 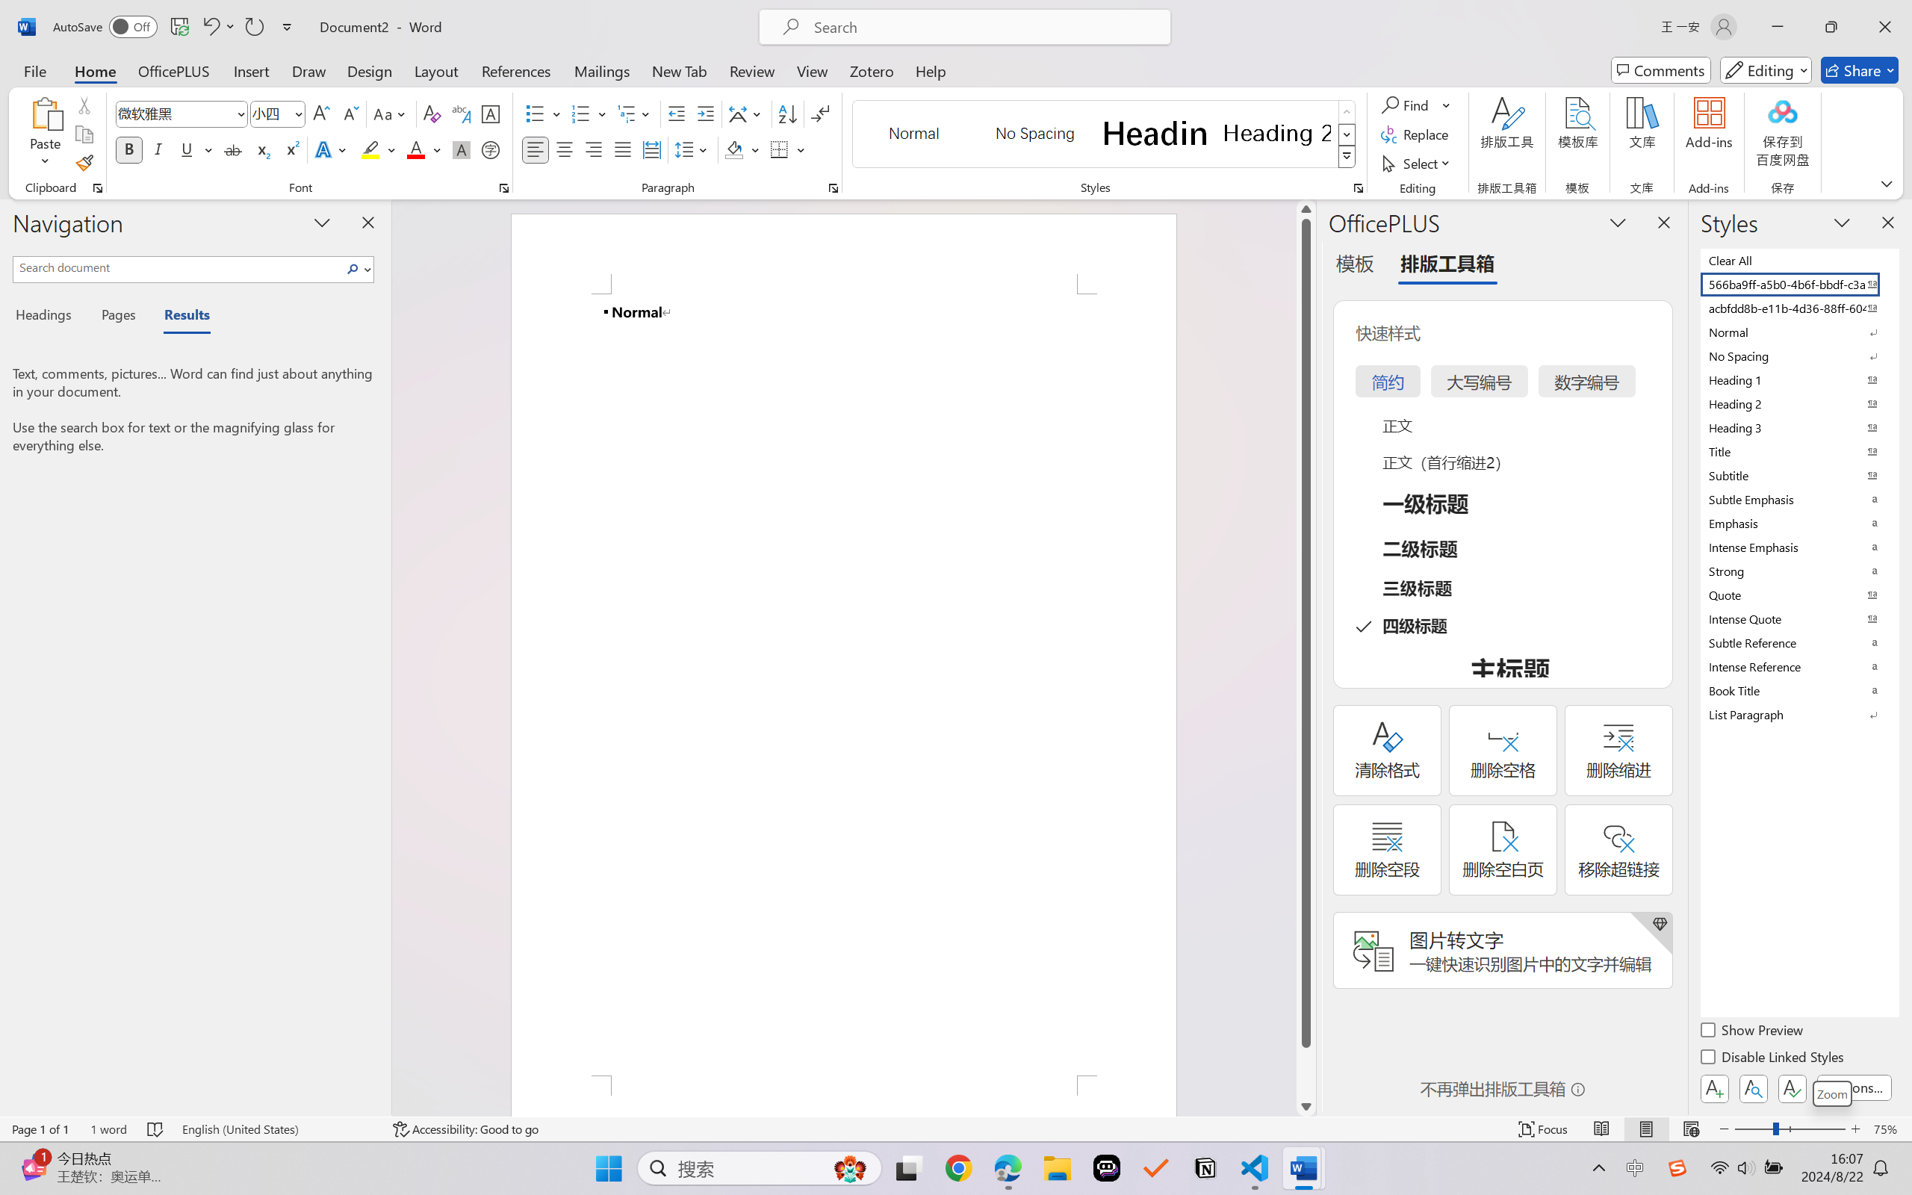 What do you see at coordinates (623, 149) in the screenshot?
I see `Justify` at bounding box center [623, 149].